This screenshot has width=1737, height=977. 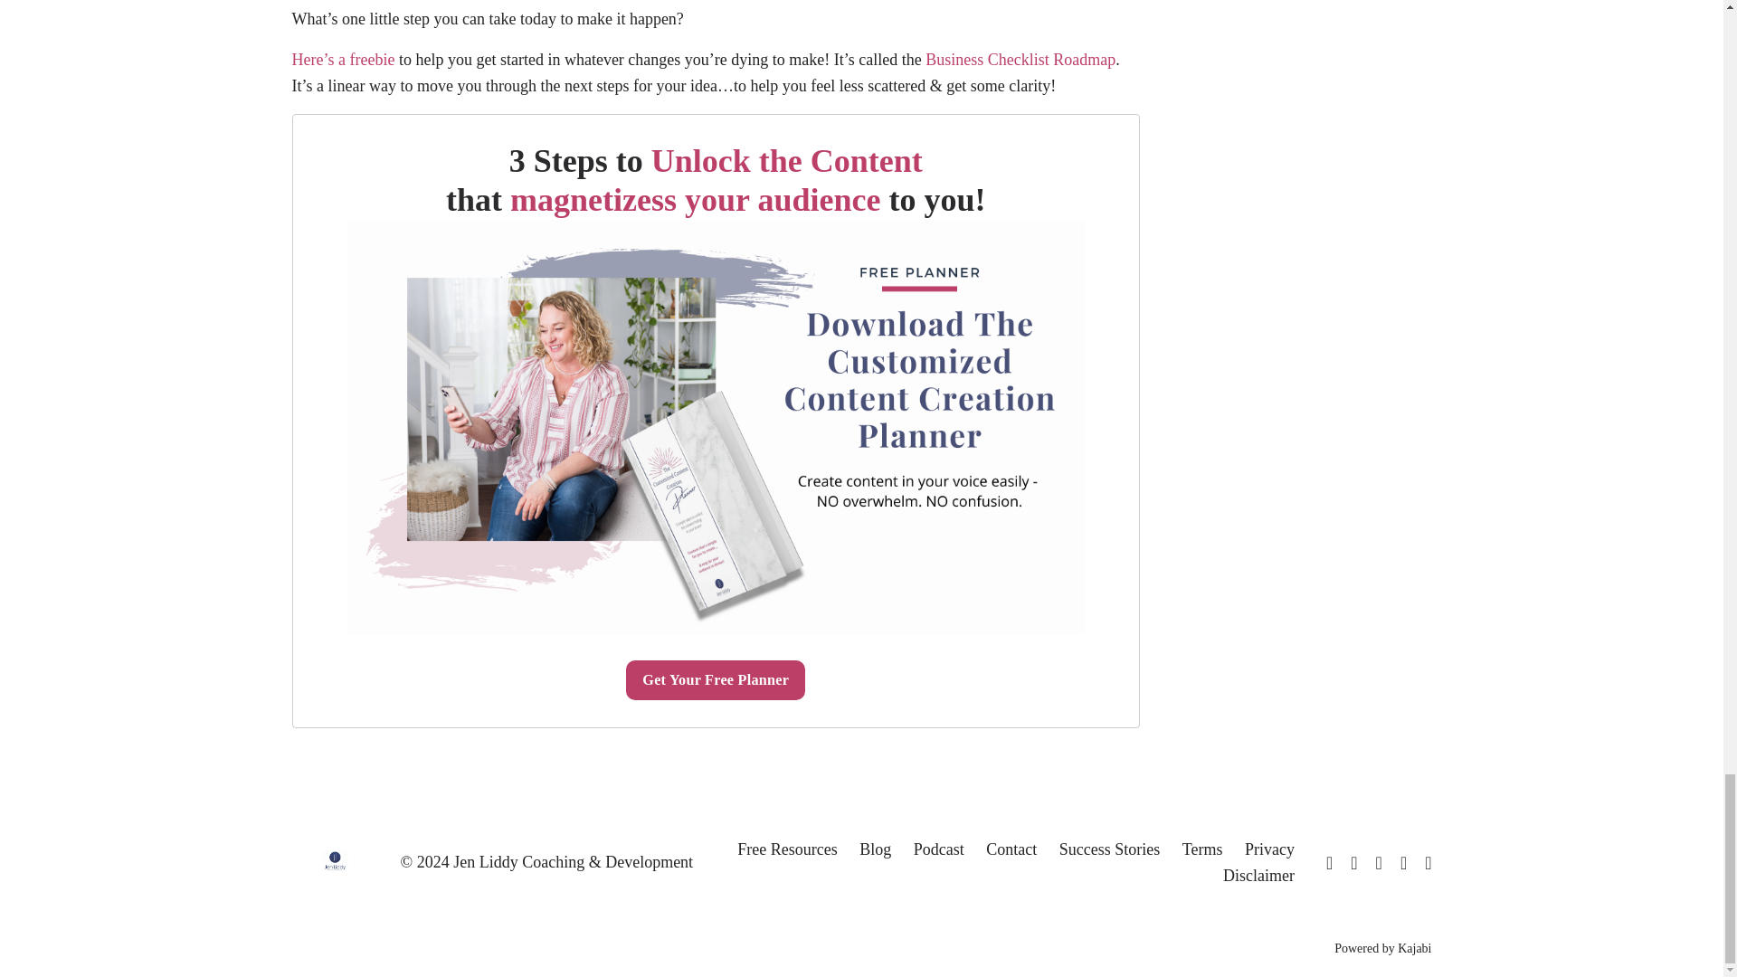 I want to click on Disclaimer, so click(x=1258, y=876).